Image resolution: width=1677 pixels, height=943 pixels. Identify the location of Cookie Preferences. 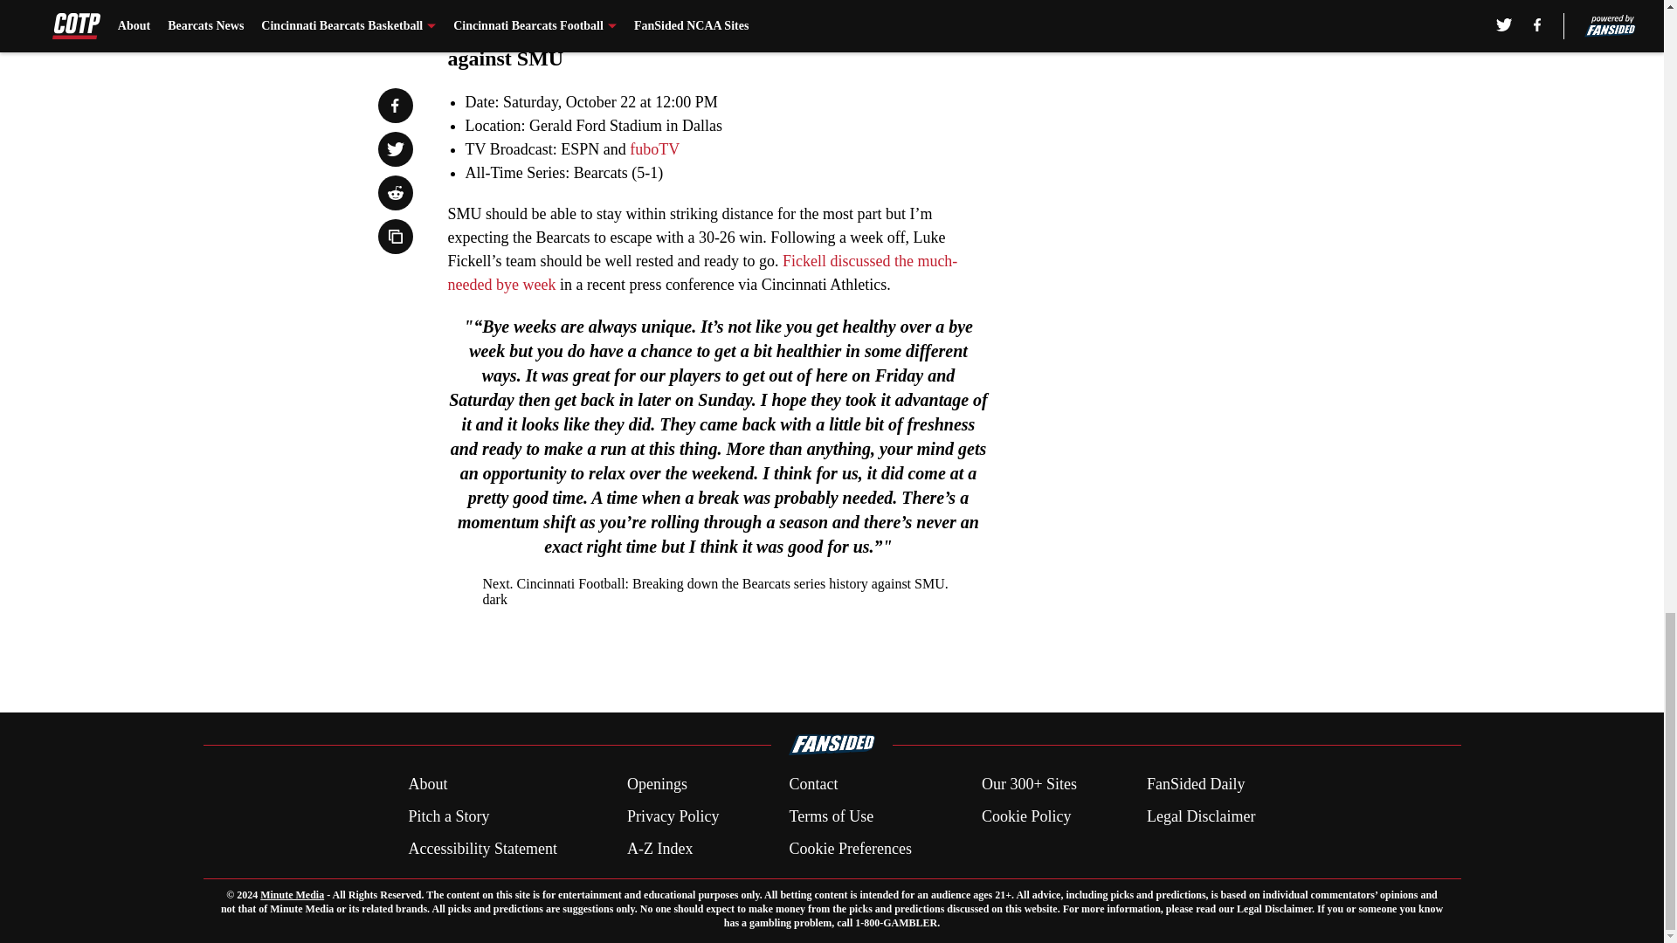
(849, 849).